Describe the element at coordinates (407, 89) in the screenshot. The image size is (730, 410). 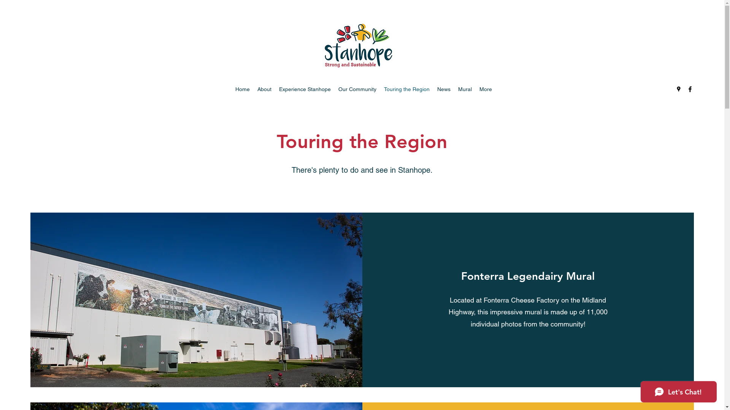
I see `Touring the Region` at that location.